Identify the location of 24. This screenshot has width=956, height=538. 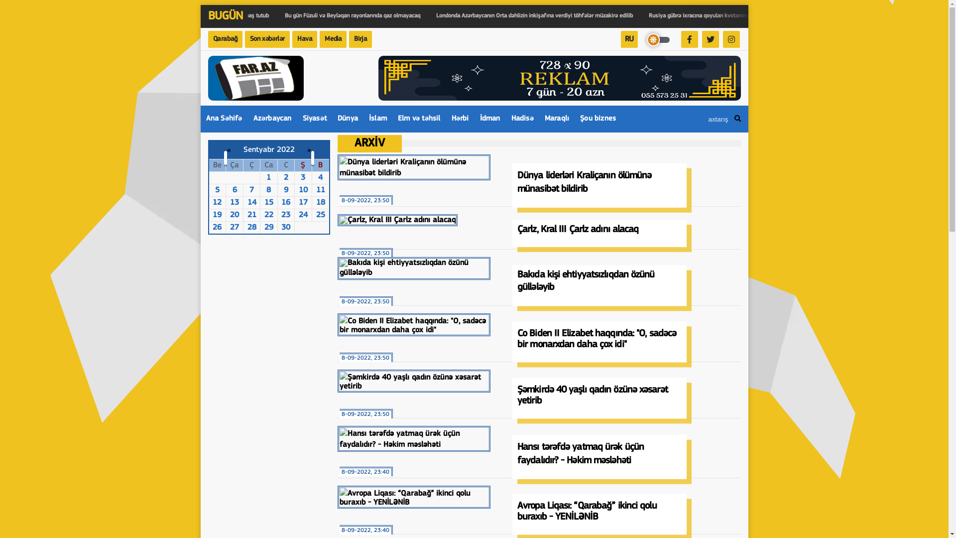
(303, 215).